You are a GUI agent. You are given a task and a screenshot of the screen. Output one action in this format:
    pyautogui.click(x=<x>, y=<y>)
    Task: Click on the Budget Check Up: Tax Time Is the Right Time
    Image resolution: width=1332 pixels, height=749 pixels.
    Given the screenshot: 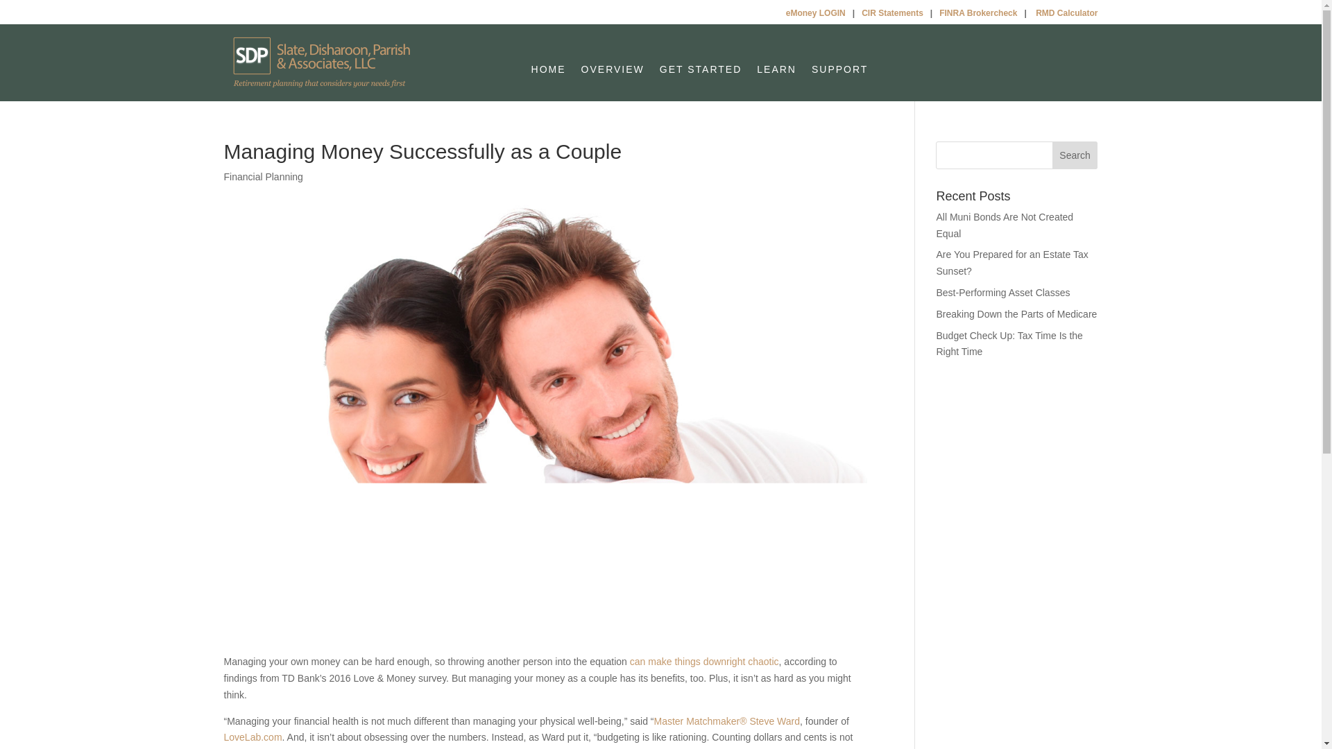 What is the action you would take?
    pyautogui.click(x=1009, y=344)
    